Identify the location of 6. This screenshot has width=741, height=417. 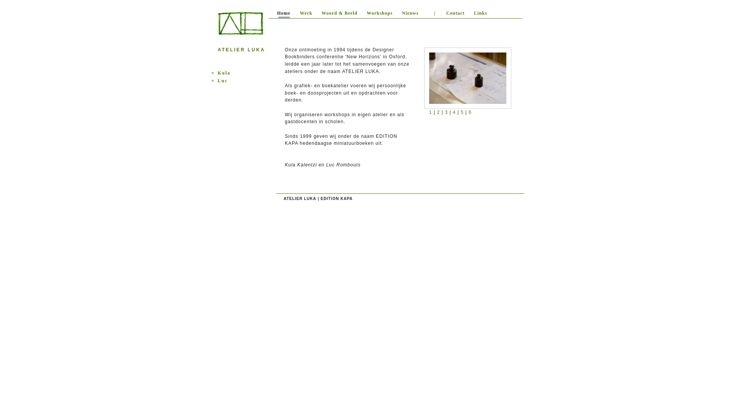
(470, 112).